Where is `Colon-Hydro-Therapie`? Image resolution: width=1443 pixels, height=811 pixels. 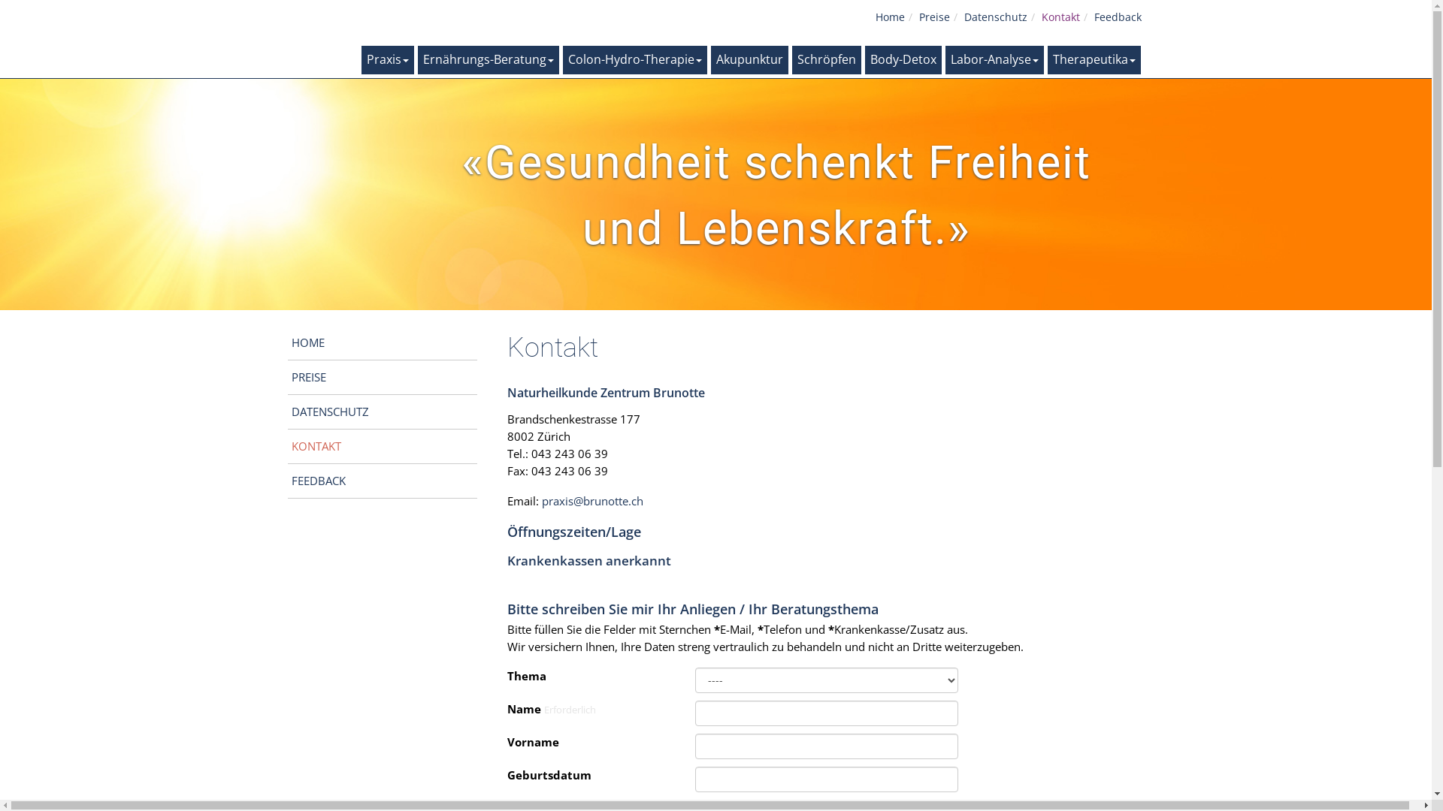
Colon-Hydro-Therapie is located at coordinates (634, 60).